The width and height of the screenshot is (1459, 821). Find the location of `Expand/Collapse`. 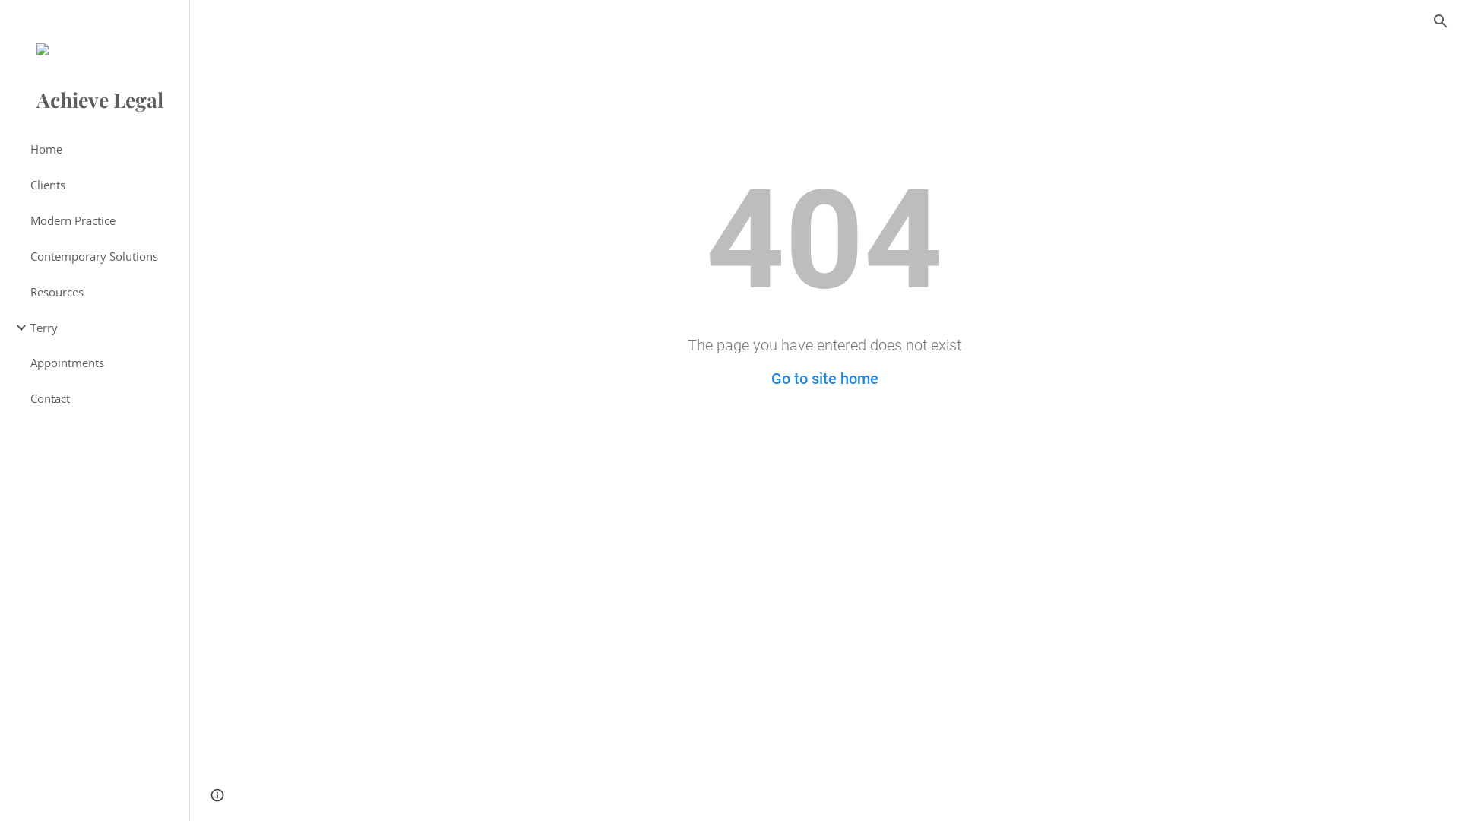

Expand/Collapse is located at coordinates (17, 328).